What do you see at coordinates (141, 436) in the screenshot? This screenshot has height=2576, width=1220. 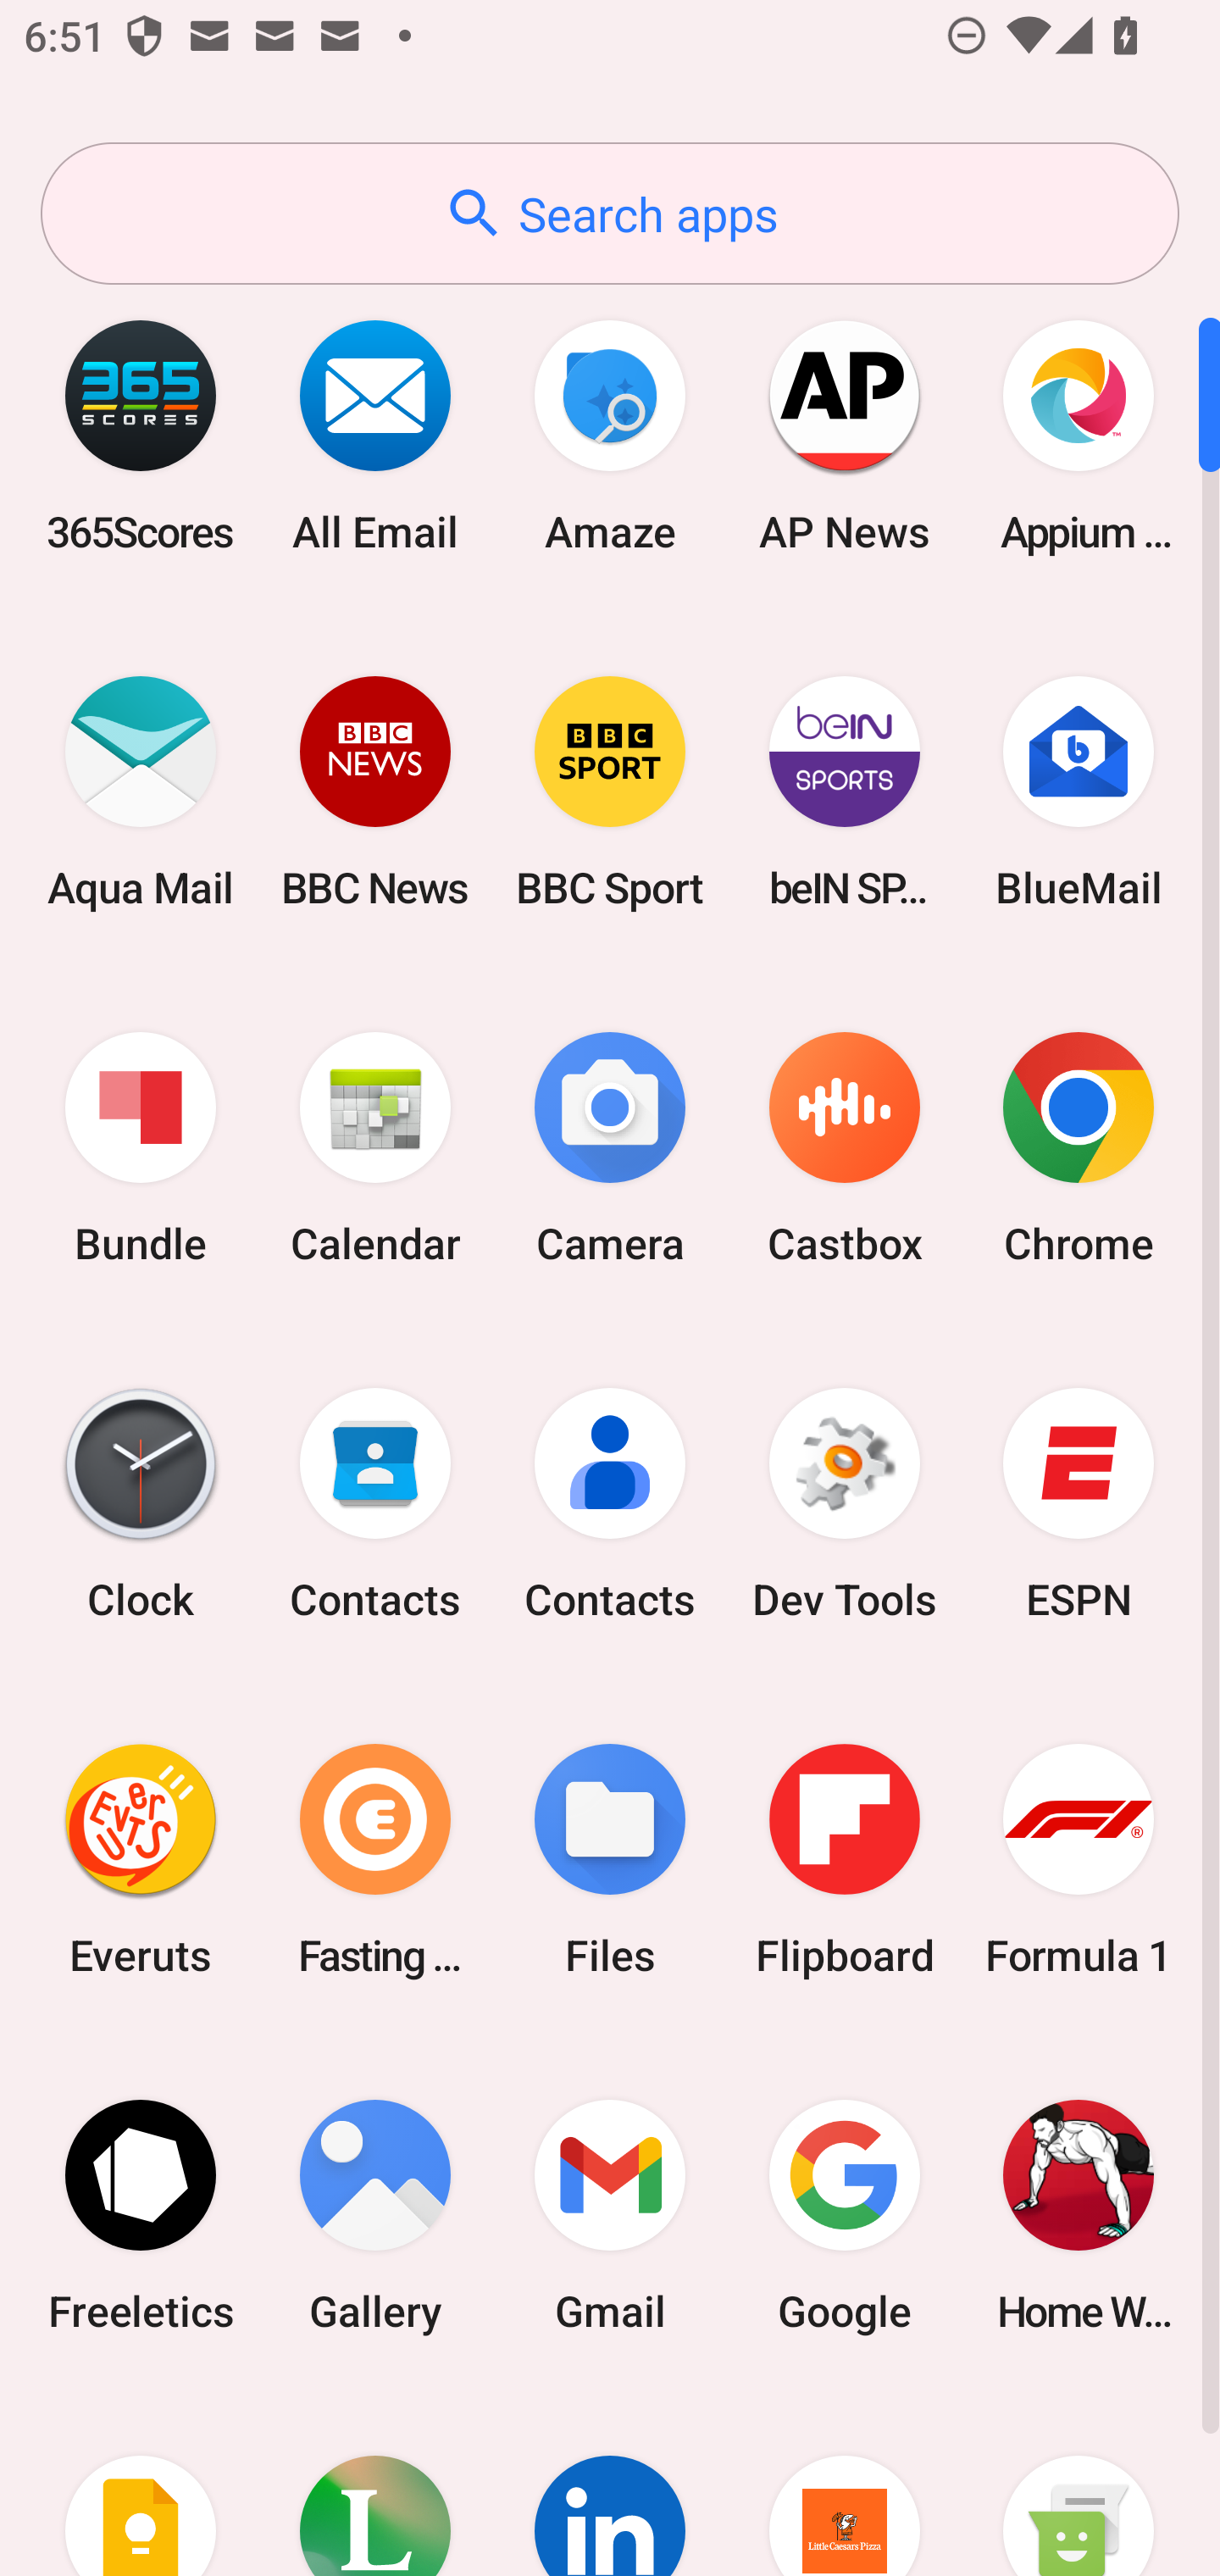 I see `365Scores` at bounding box center [141, 436].